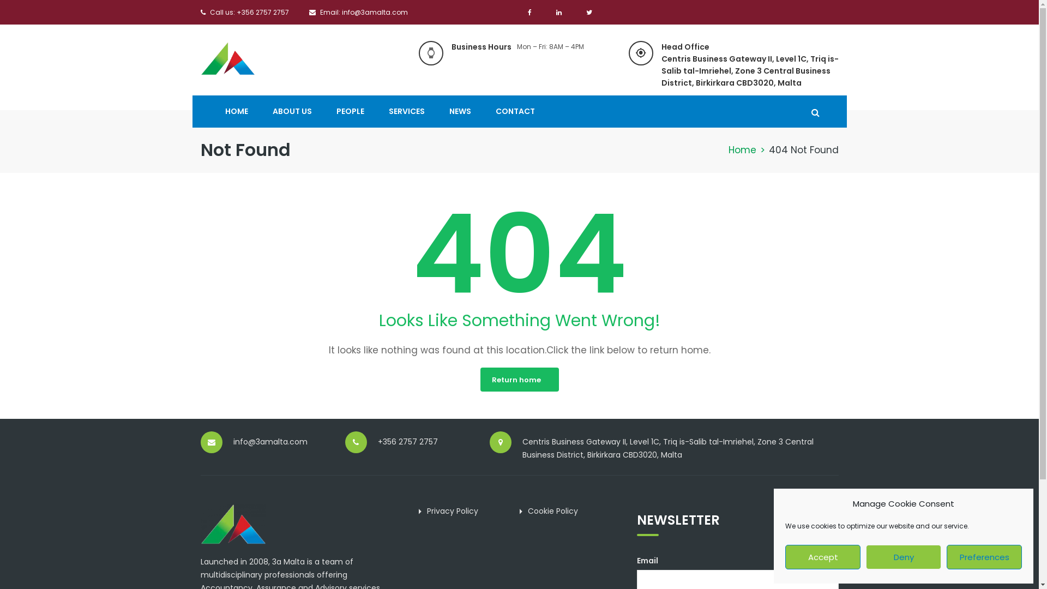 This screenshot has width=1047, height=589. I want to click on PEOPLE, so click(350, 111).